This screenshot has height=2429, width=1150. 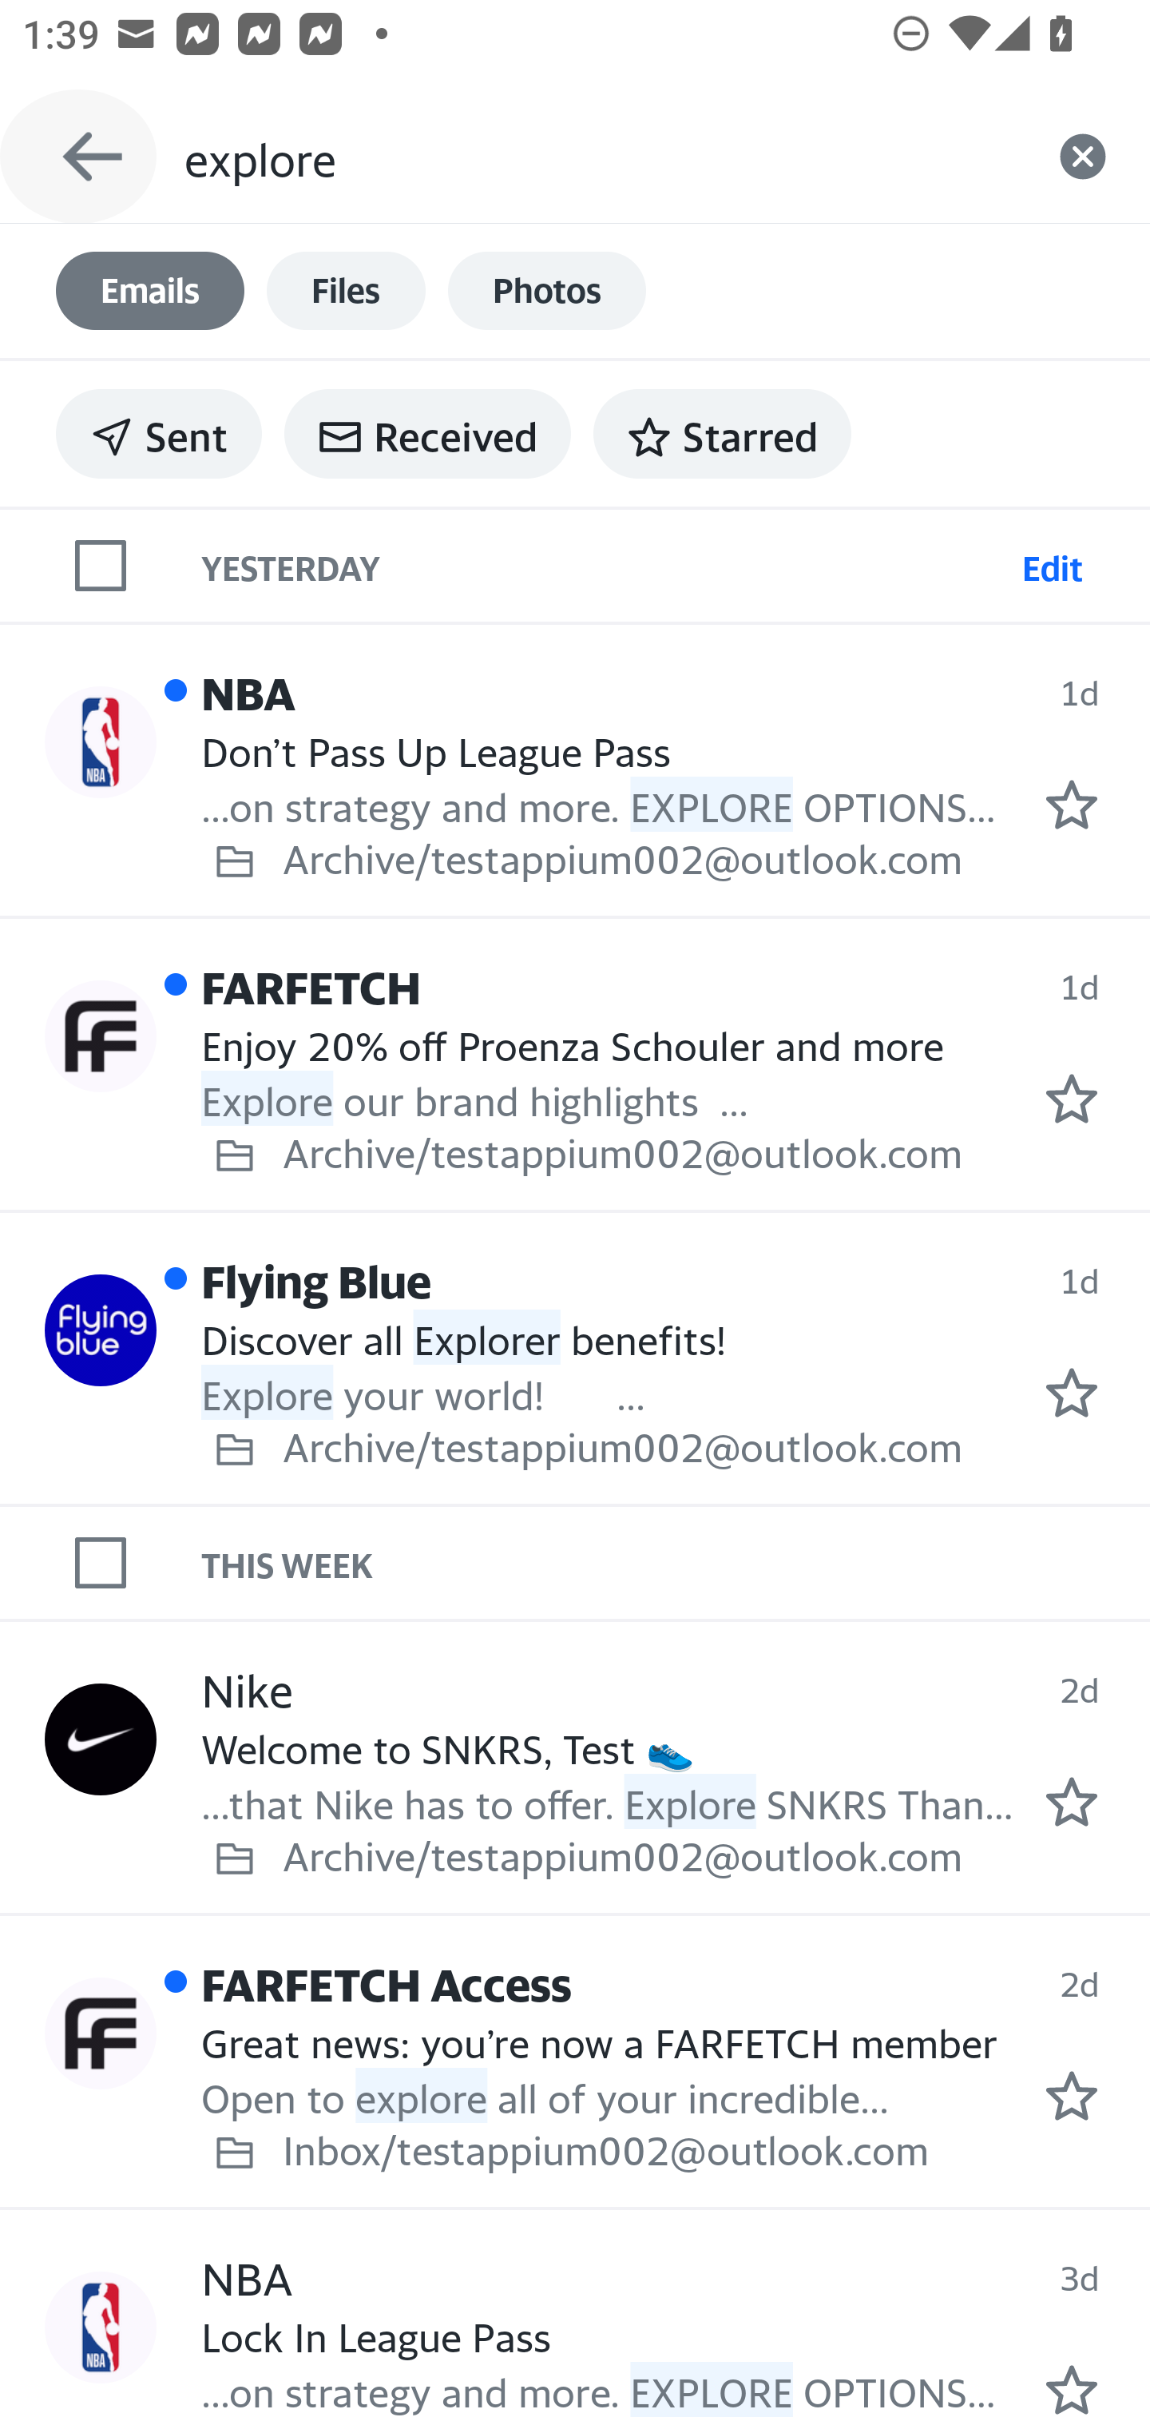 I want to click on Mark as starred., so click(x=1072, y=2095).